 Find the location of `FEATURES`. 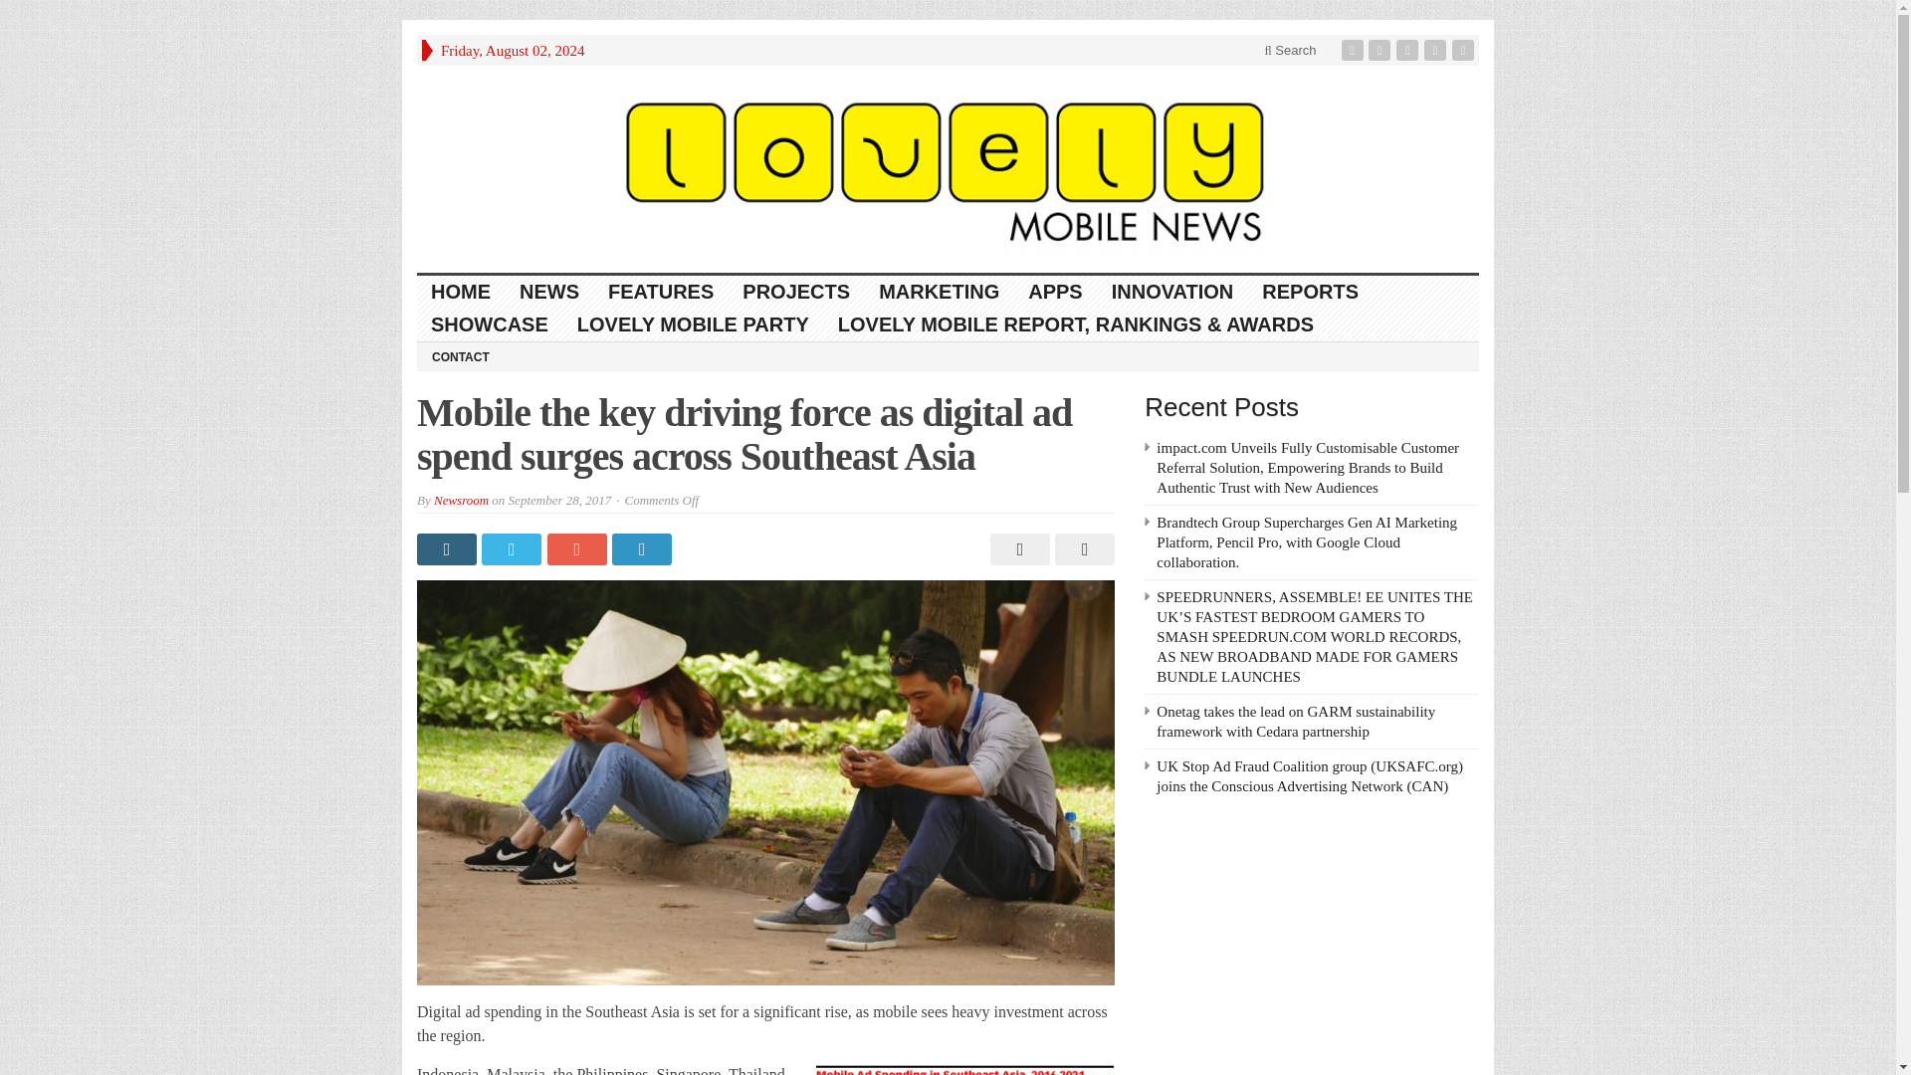

FEATURES is located at coordinates (661, 291).